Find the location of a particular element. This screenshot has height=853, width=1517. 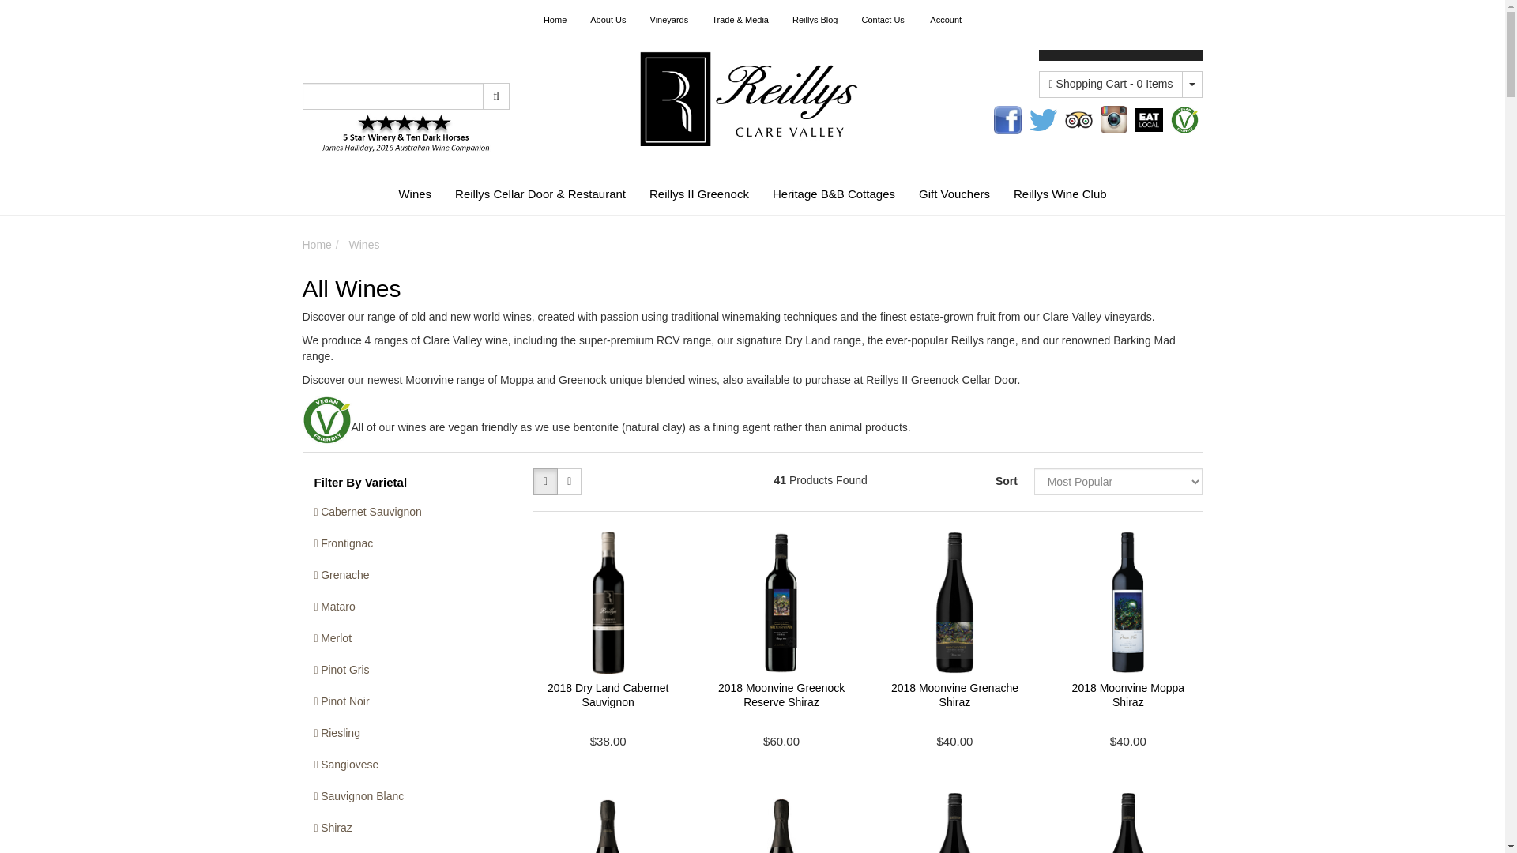

Wines is located at coordinates (414, 194).